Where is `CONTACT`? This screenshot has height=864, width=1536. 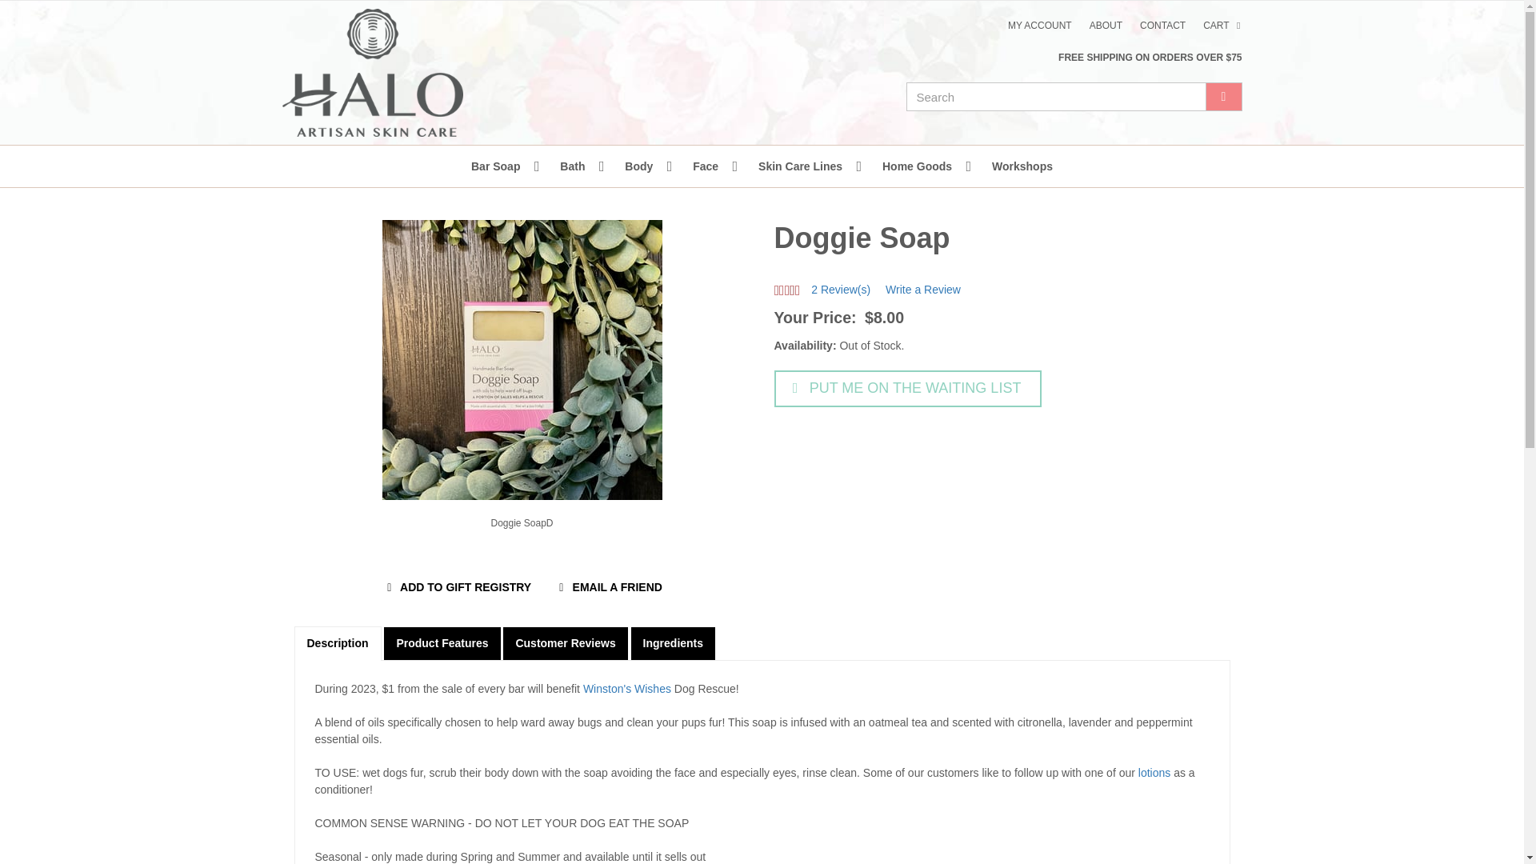
CONTACT is located at coordinates (1162, 25).